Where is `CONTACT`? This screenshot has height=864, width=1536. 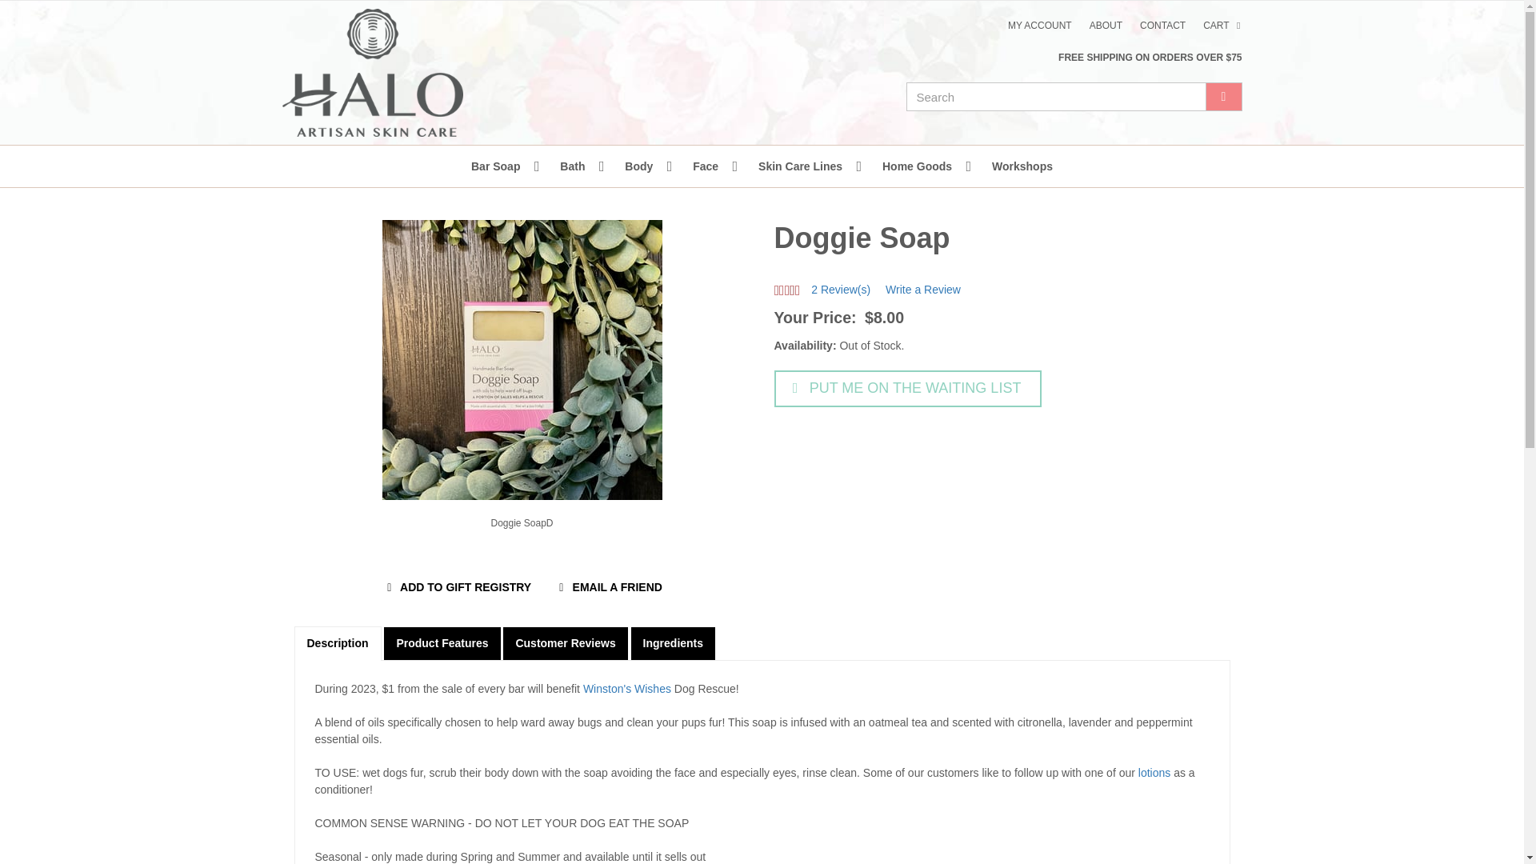
CONTACT is located at coordinates (1162, 25).